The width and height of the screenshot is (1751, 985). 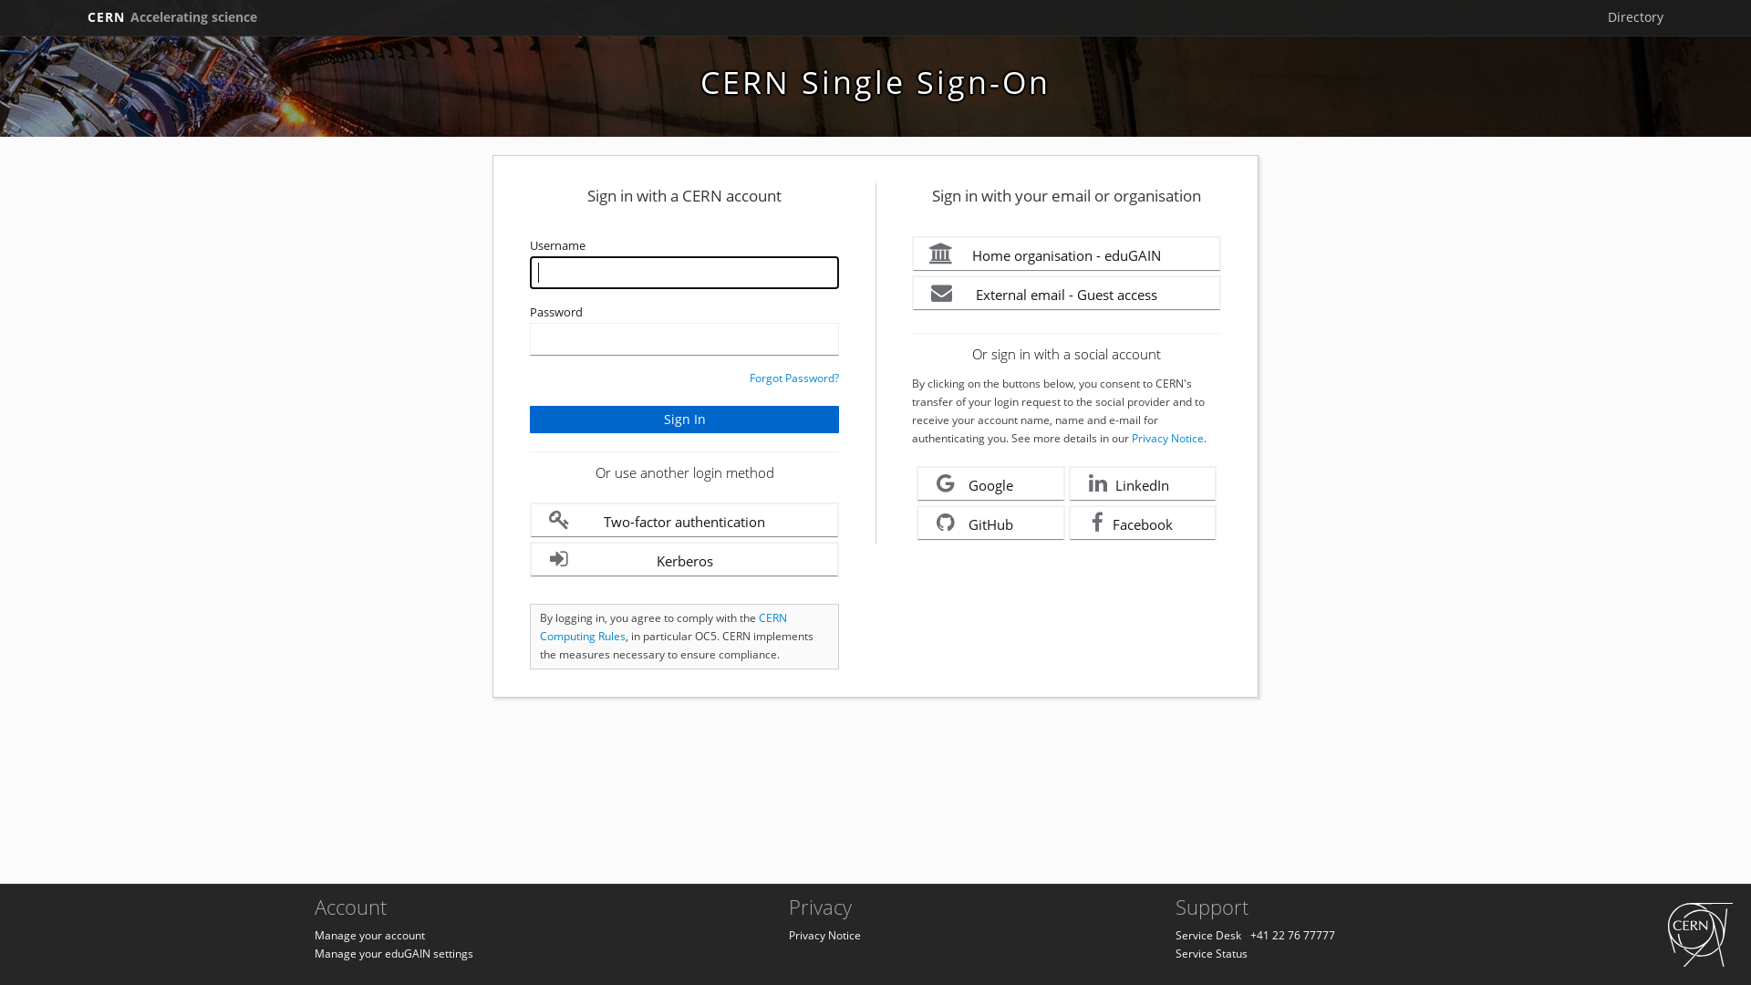 What do you see at coordinates (664, 627) in the screenshot?
I see `CERN Computing Rules` at bounding box center [664, 627].